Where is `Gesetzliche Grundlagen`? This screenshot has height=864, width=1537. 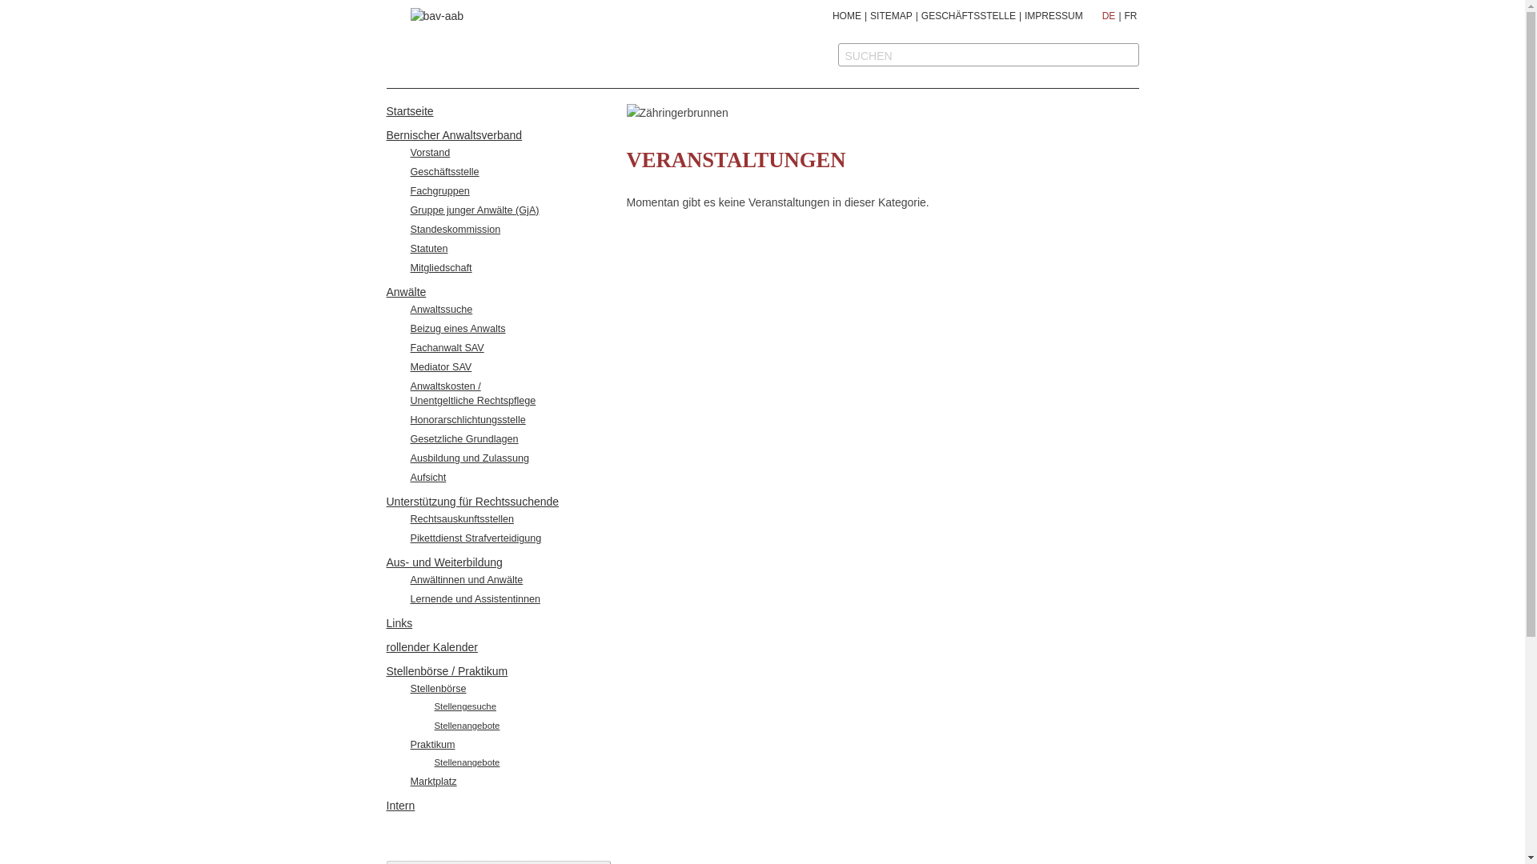
Gesetzliche Grundlagen is located at coordinates (464, 439).